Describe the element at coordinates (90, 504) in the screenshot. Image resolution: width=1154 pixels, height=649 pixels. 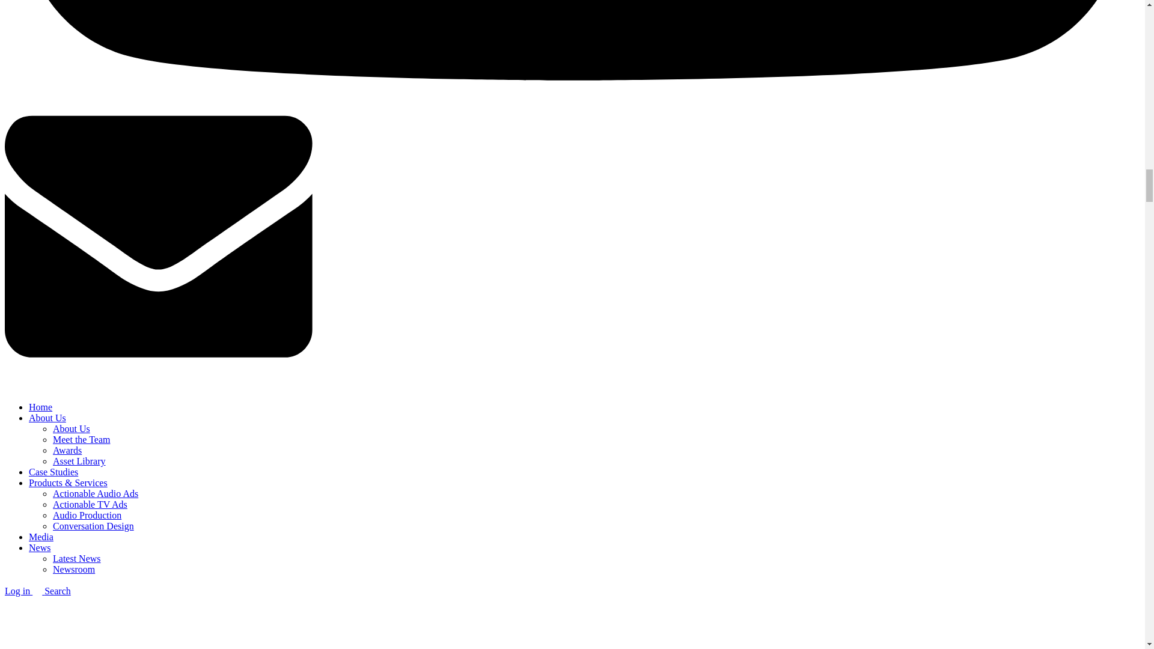
I see `Actionable TV Ads` at that location.